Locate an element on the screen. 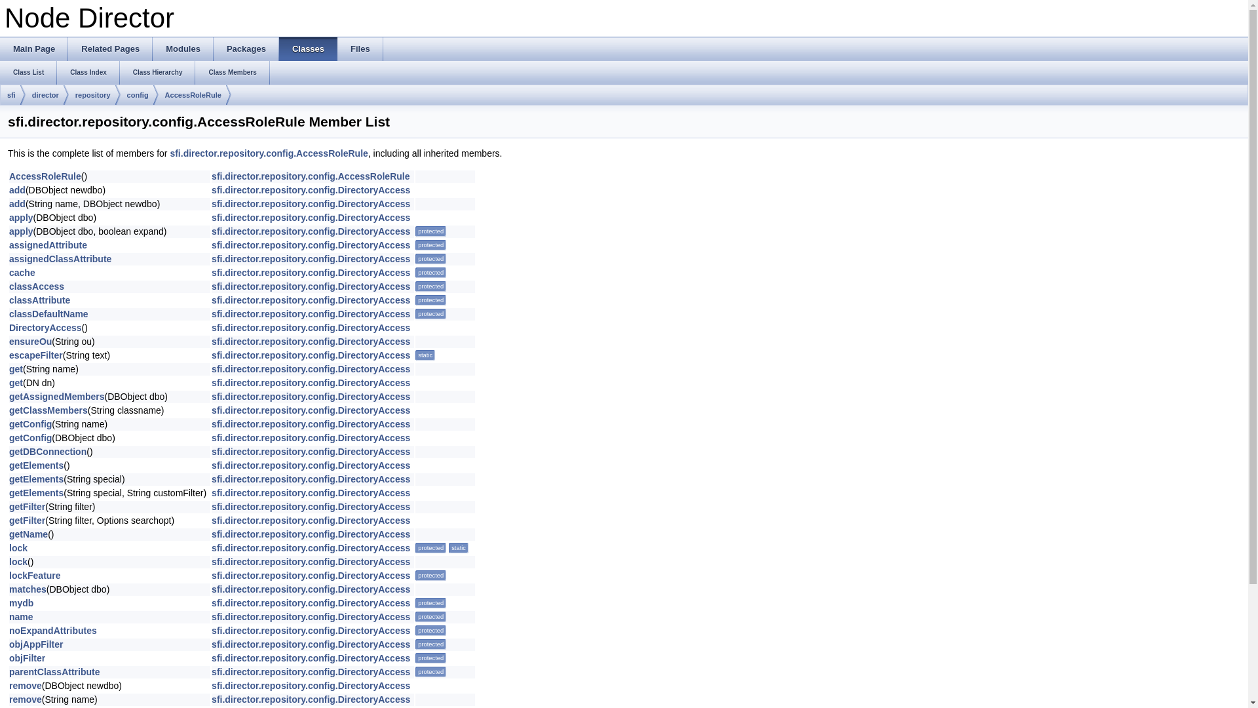 Image resolution: width=1258 pixels, height=708 pixels. get is located at coordinates (16, 383).